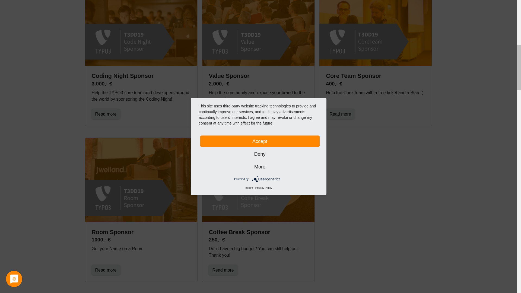  Describe the element at coordinates (106, 270) in the screenshot. I see `Read more` at that location.